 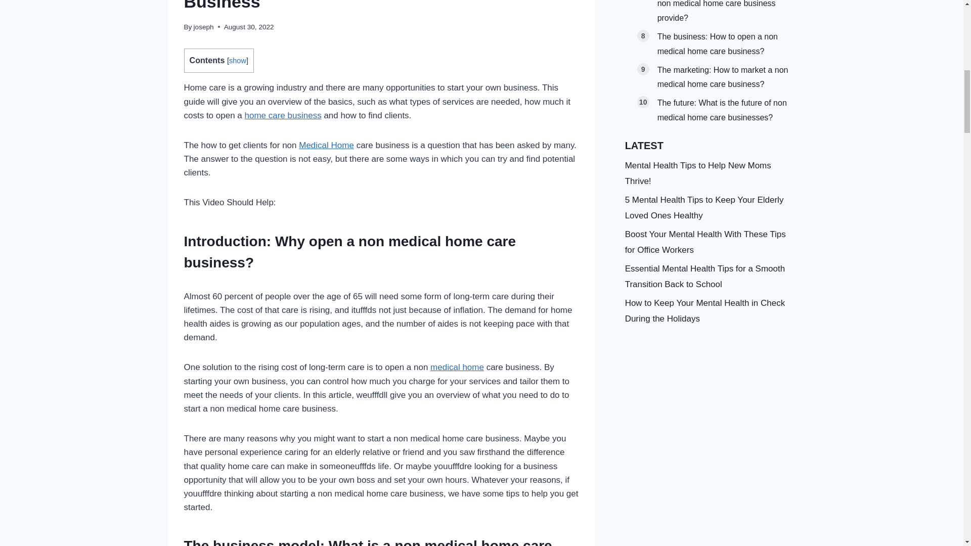 What do you see at coordinates (203, 27) in the screenshot?
I see `joseph` at bounding box center [203, 27].